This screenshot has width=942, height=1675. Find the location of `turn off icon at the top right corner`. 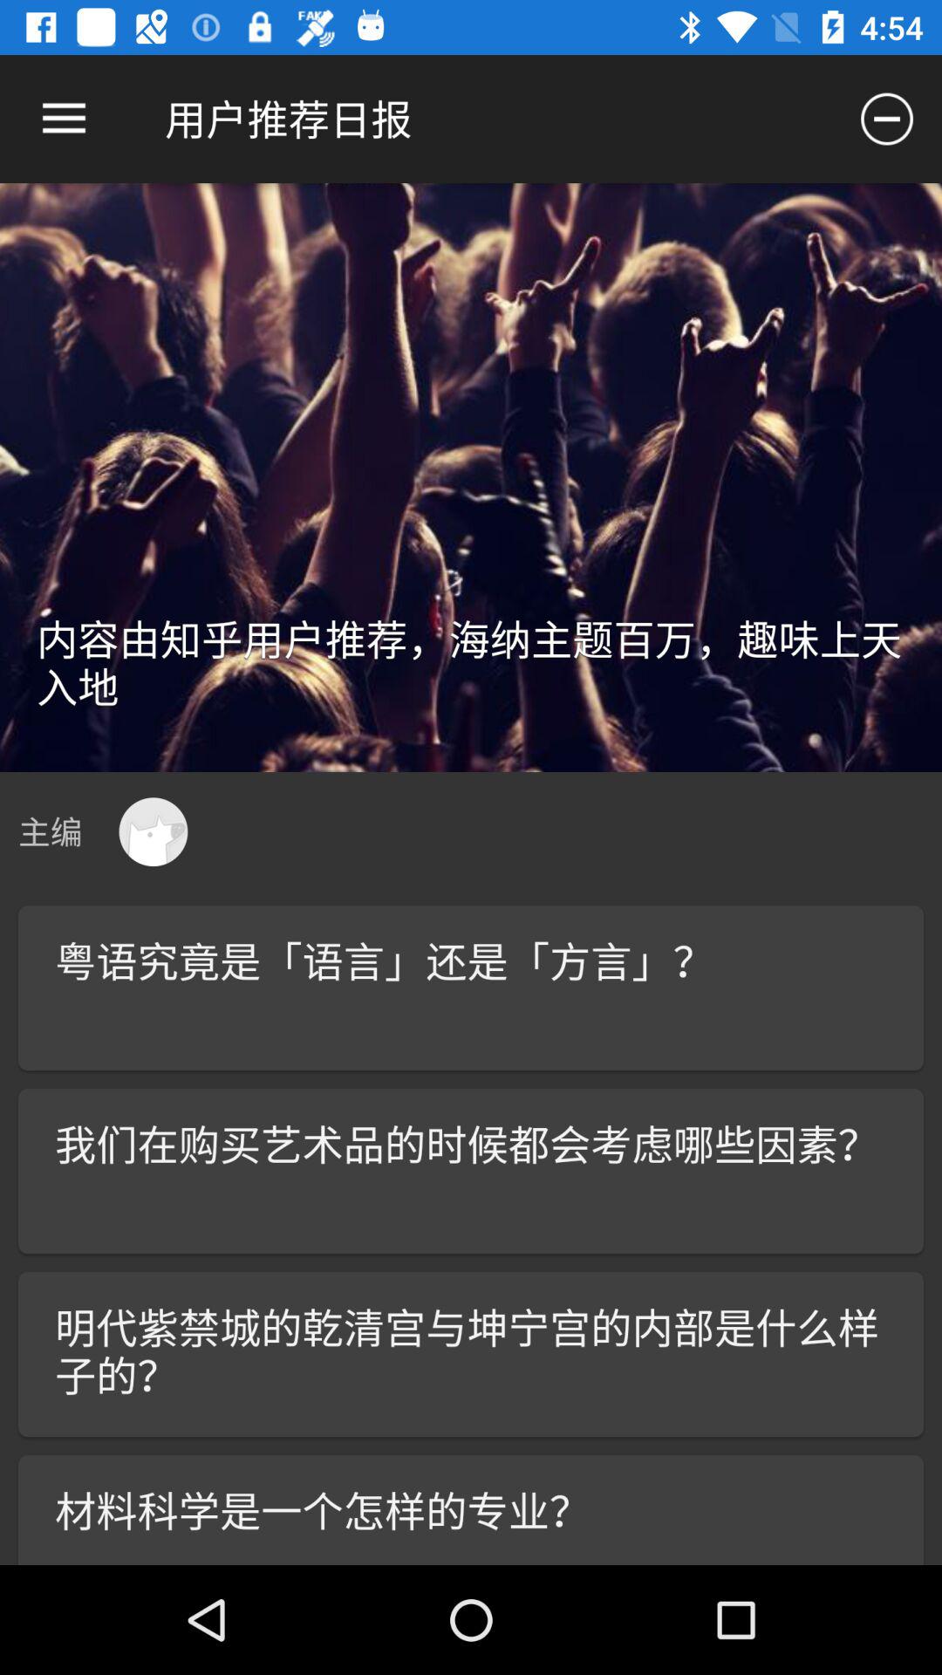

turn off icon at the top right corner is located at coordinates (886, 119).